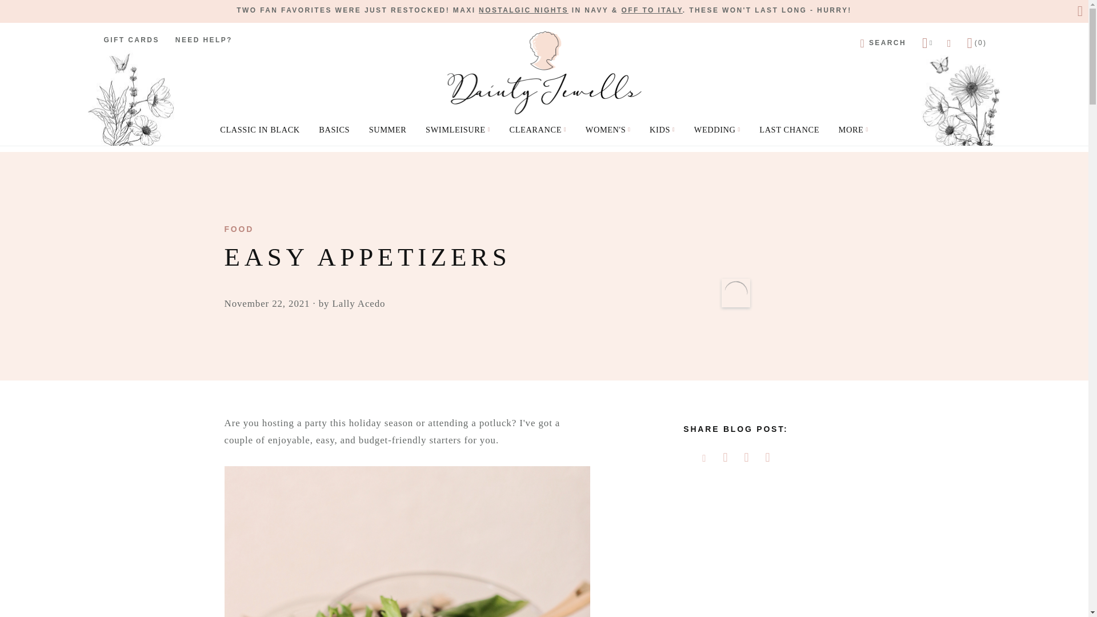 The image size is (1097, 617). I want to click on BASICS, so click(334, 129).